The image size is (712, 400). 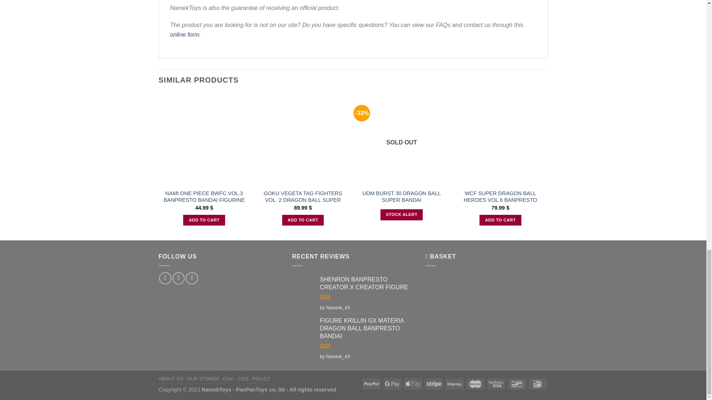 What do you see at coordinates (165, 278) in the screenshot?
I see `Follow us on Facebook` at bounding box center [165, 278].